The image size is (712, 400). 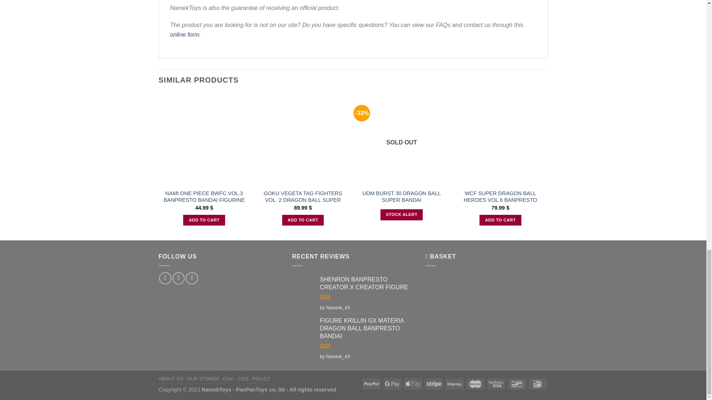 What do you see at coordinates (165, 278) in the screenshot?
I see `Follow us on Facebook` at bounding box center [165, 278].